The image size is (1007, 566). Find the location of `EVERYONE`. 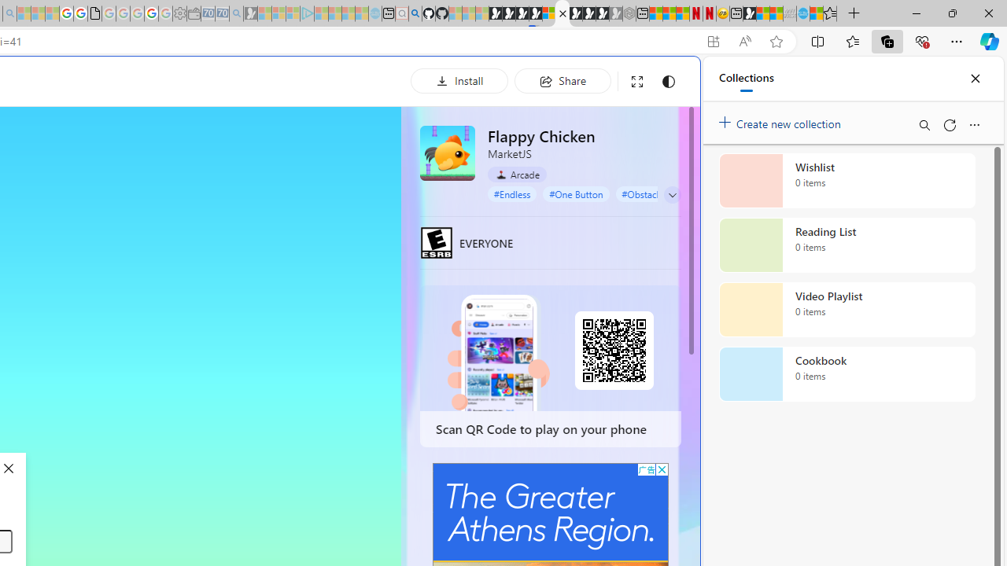

EVERYONE is located at coordinates (436, 242).